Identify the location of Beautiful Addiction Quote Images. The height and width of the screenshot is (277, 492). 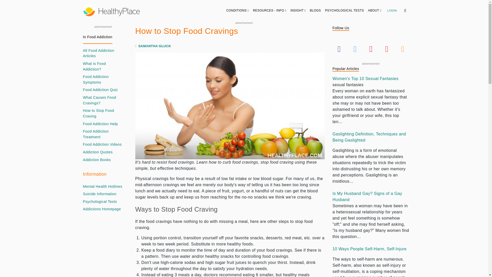
(98, 152).